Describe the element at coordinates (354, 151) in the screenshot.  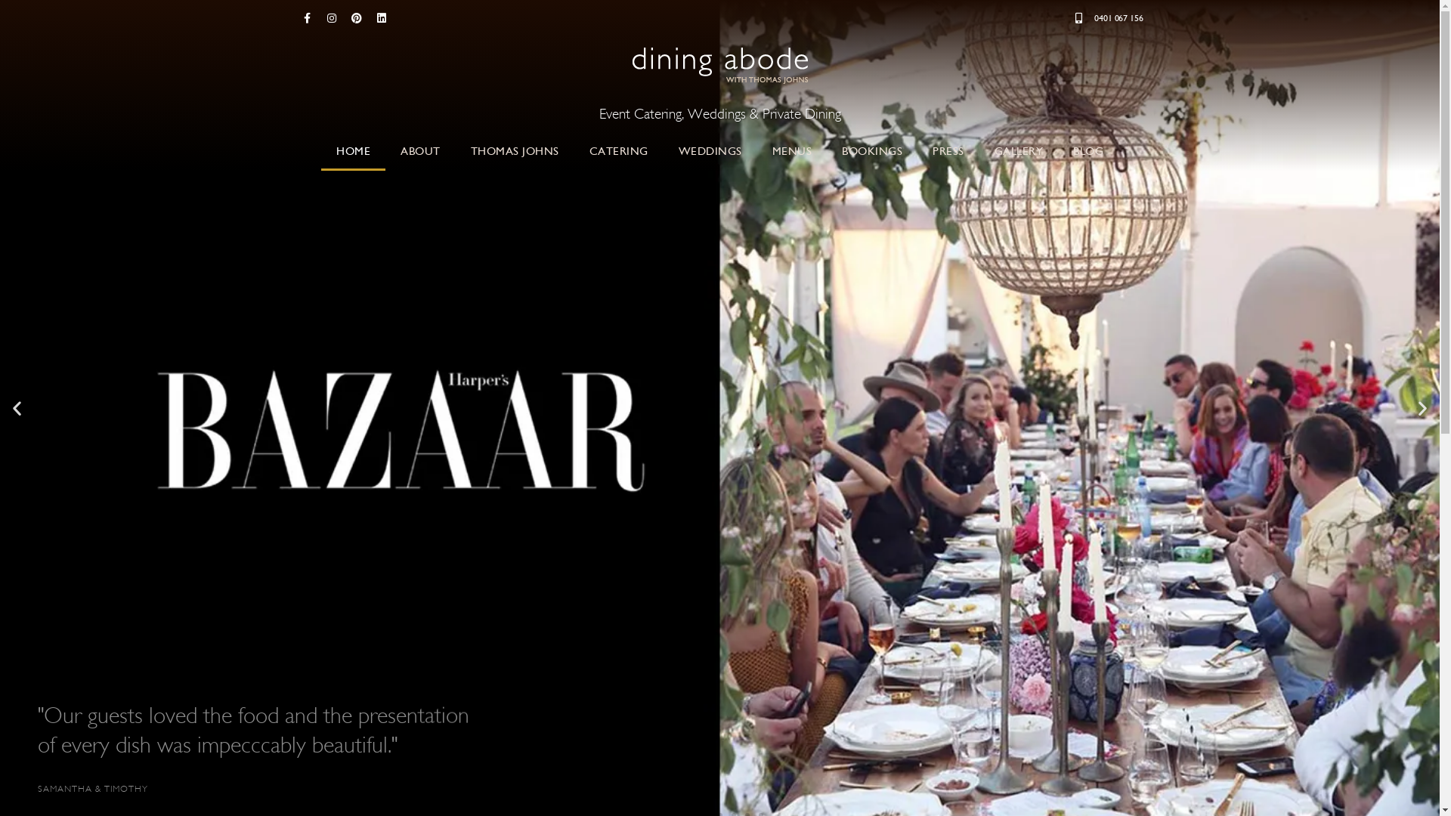
I see `HOME` at that location.